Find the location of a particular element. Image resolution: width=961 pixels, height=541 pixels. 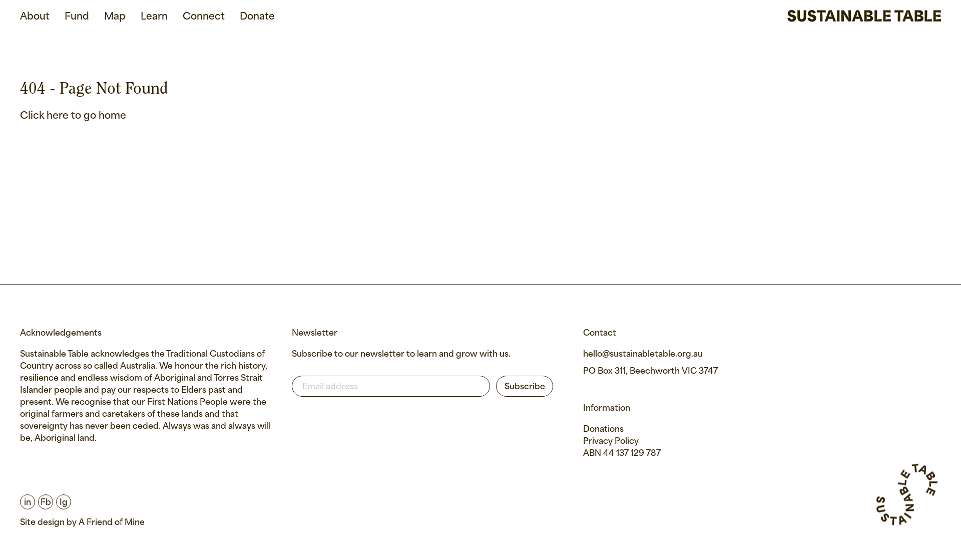

Click here to go home is located at coordinates (73, 116).